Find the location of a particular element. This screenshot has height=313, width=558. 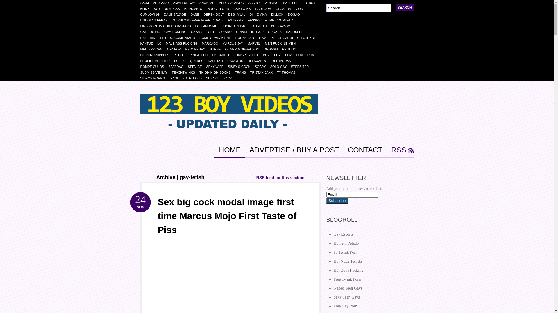

GOIANO is located at coordinates (227, 32).